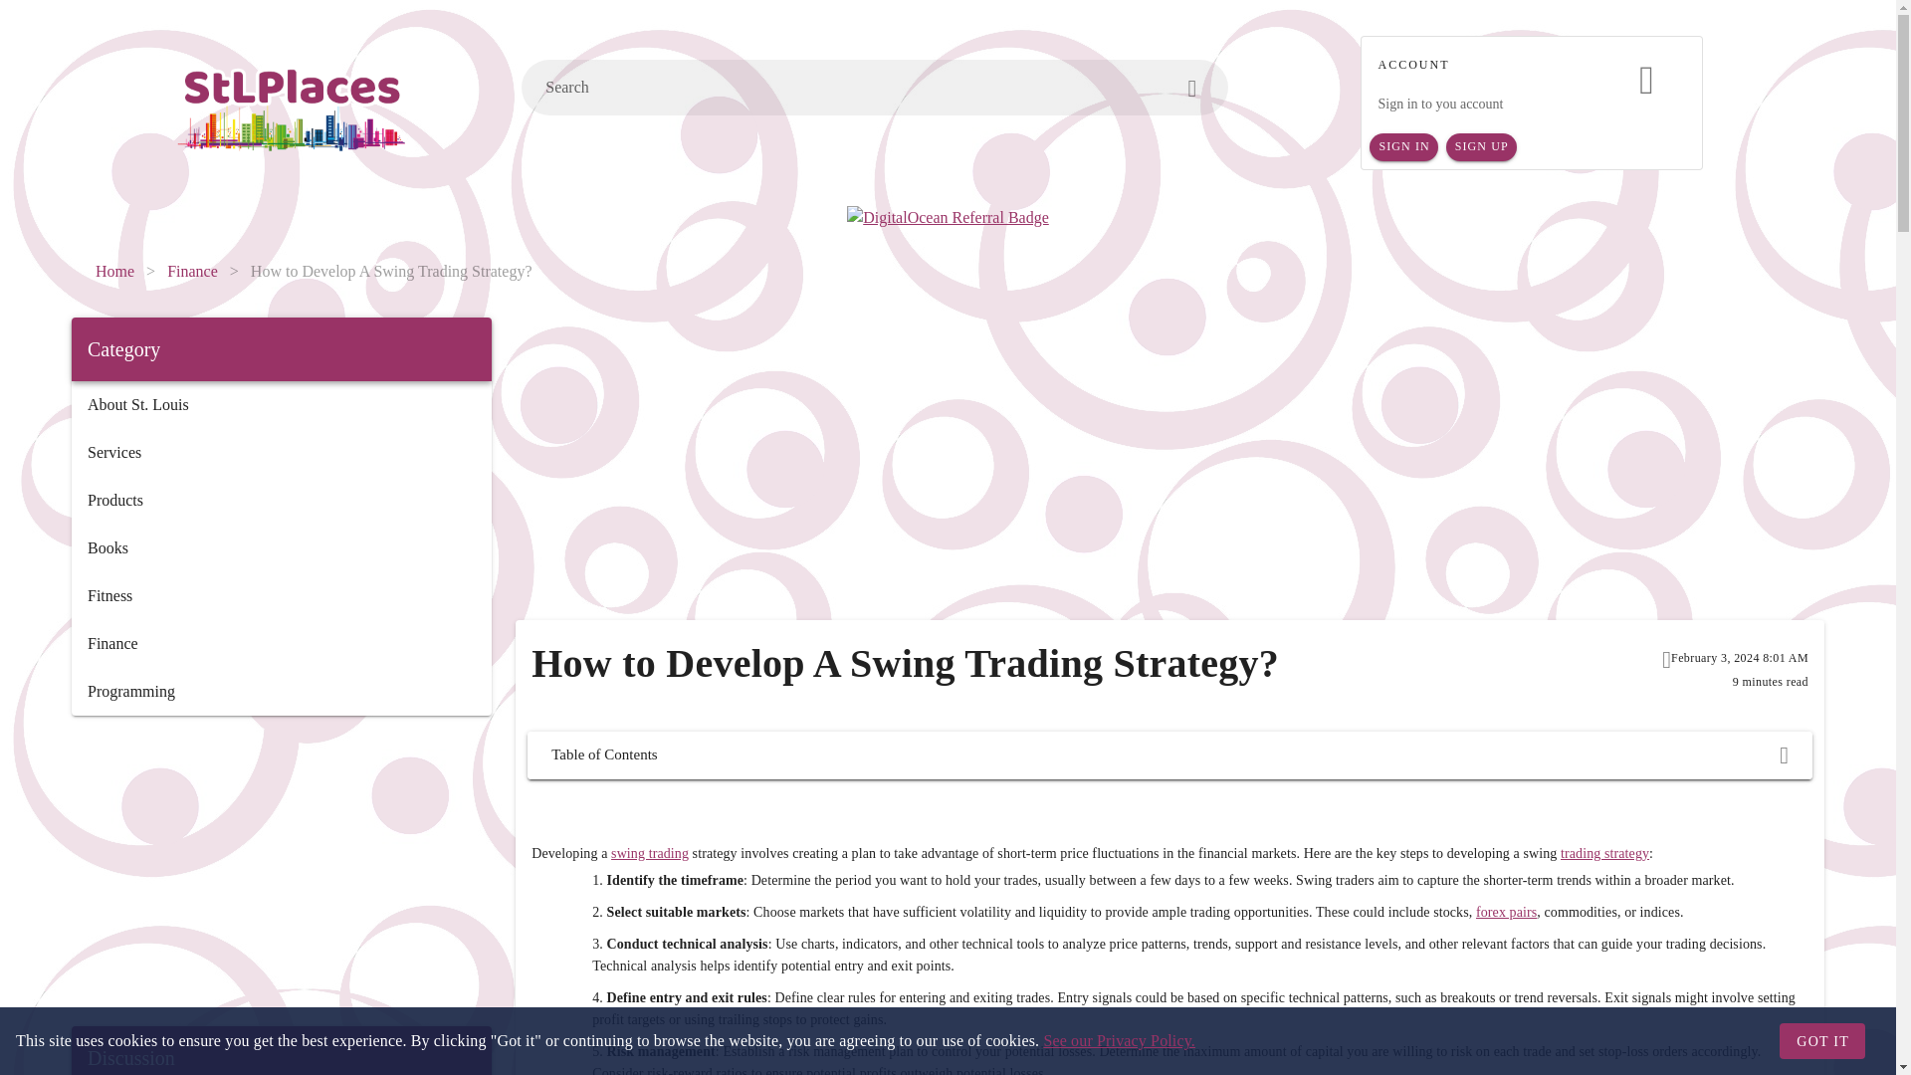 The width and height of the screenshot is (1911, 1075). Describe the element at coordinates (1505, 912) in the screenshot. I see `forex pairs` at that location.